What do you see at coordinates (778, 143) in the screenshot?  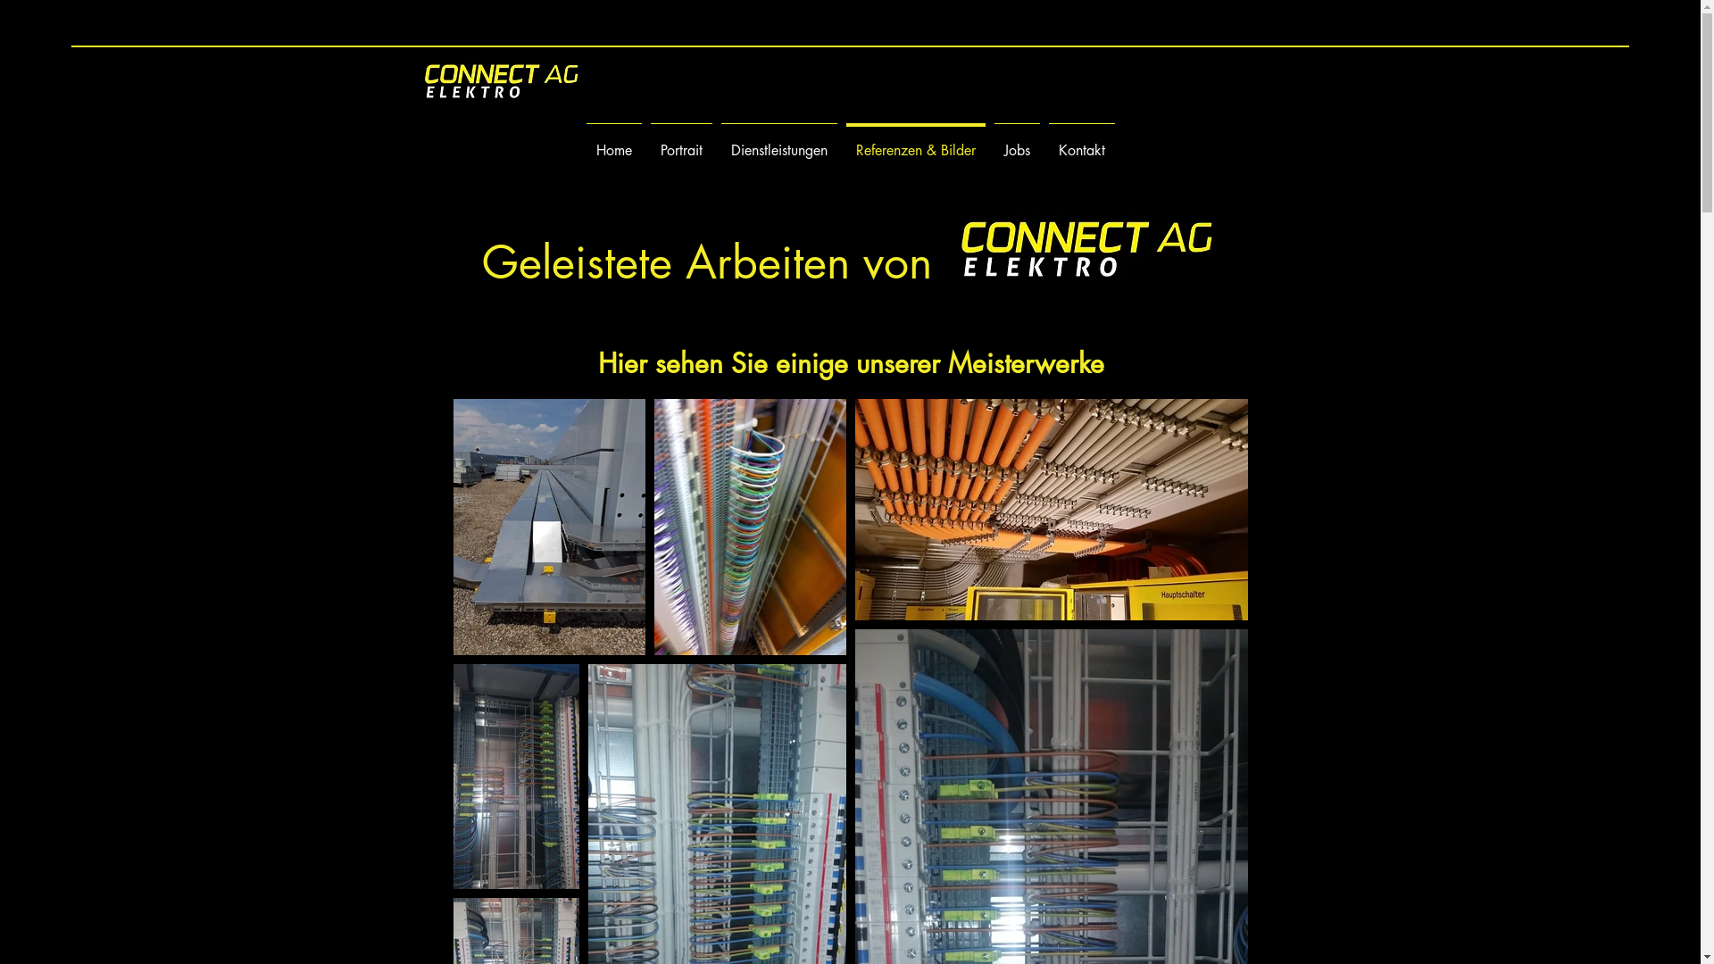 I see `Dienstleistungen` at bounding box center [778, 143].